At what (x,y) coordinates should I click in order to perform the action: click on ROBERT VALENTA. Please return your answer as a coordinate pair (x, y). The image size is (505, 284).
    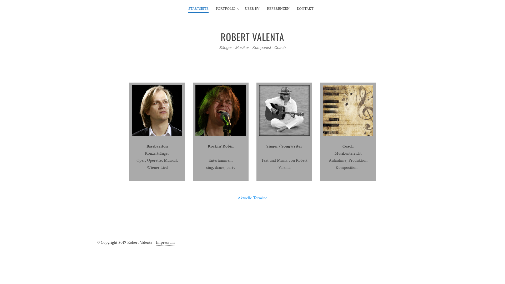
    Looking at the image, I should click on (252, 36).